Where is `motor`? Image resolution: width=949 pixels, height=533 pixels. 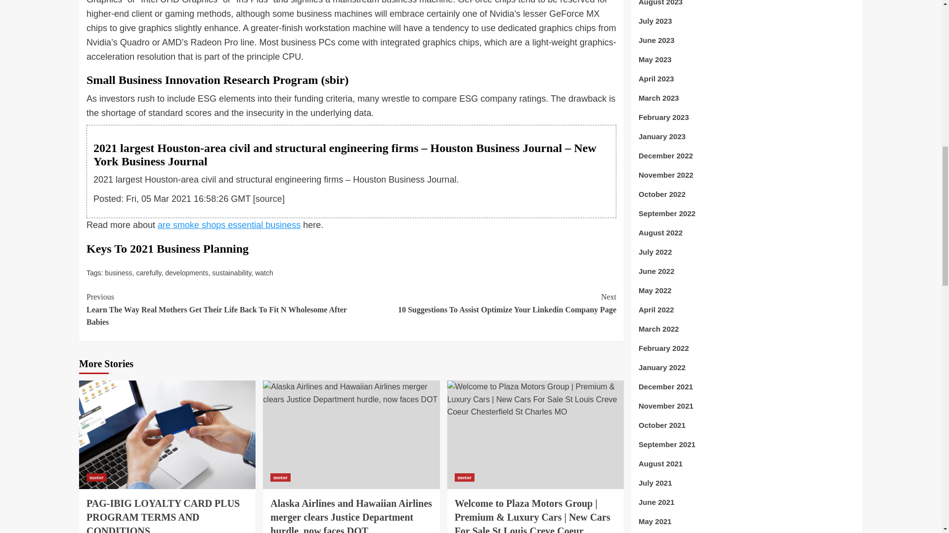
motor is located at coordinates (96, 478).